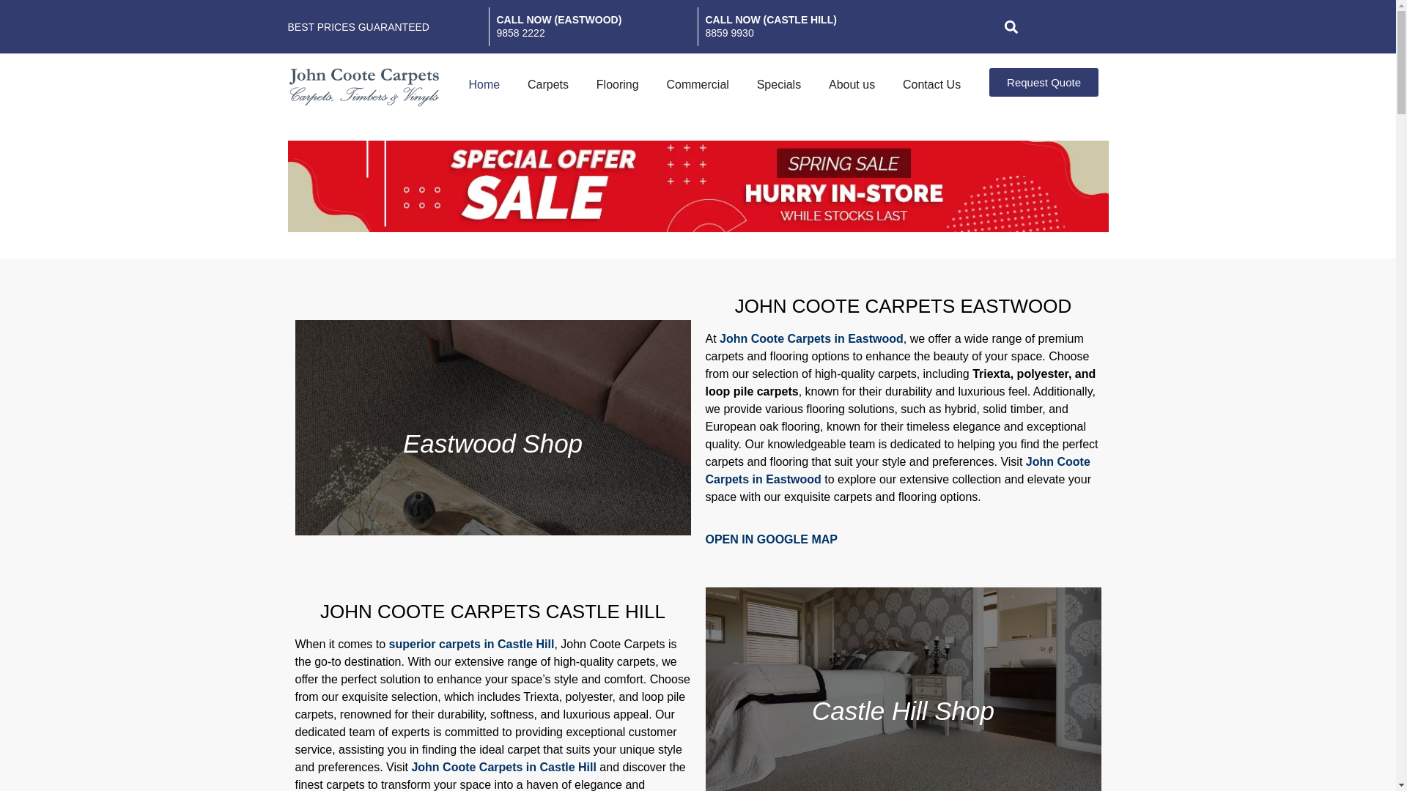 This screenshot has height=791, width=1407. What do you see at coordinates (618, 85) in the screenshot?
I see `Flooring` at bounding box center [618, 85].